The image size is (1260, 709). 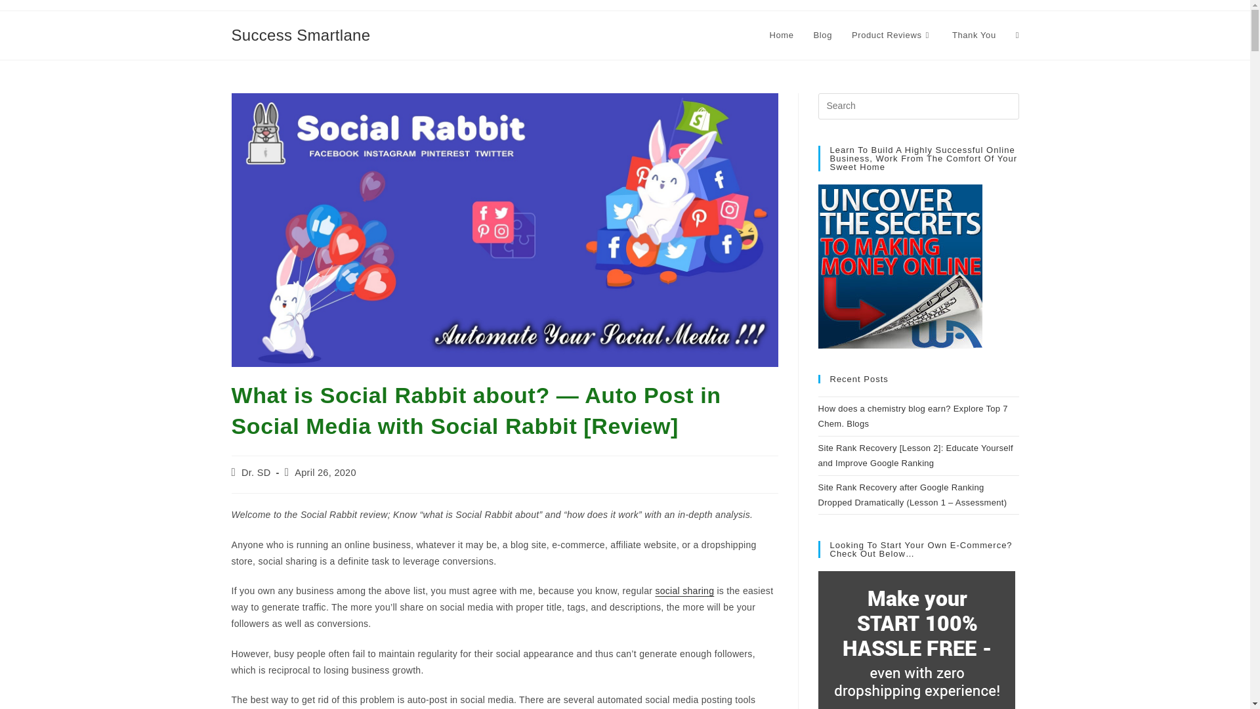 What do you see at coordinates (301, 34) in the screenshot?
I see `Success Smartlane` at bounding box center [301, 34].